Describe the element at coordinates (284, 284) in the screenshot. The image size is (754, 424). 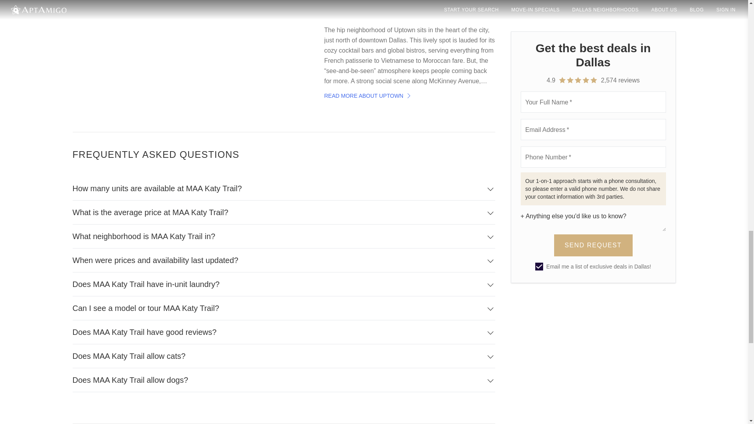
I see `Does MAA Katy Trail have in-unit laundry?` at that location.